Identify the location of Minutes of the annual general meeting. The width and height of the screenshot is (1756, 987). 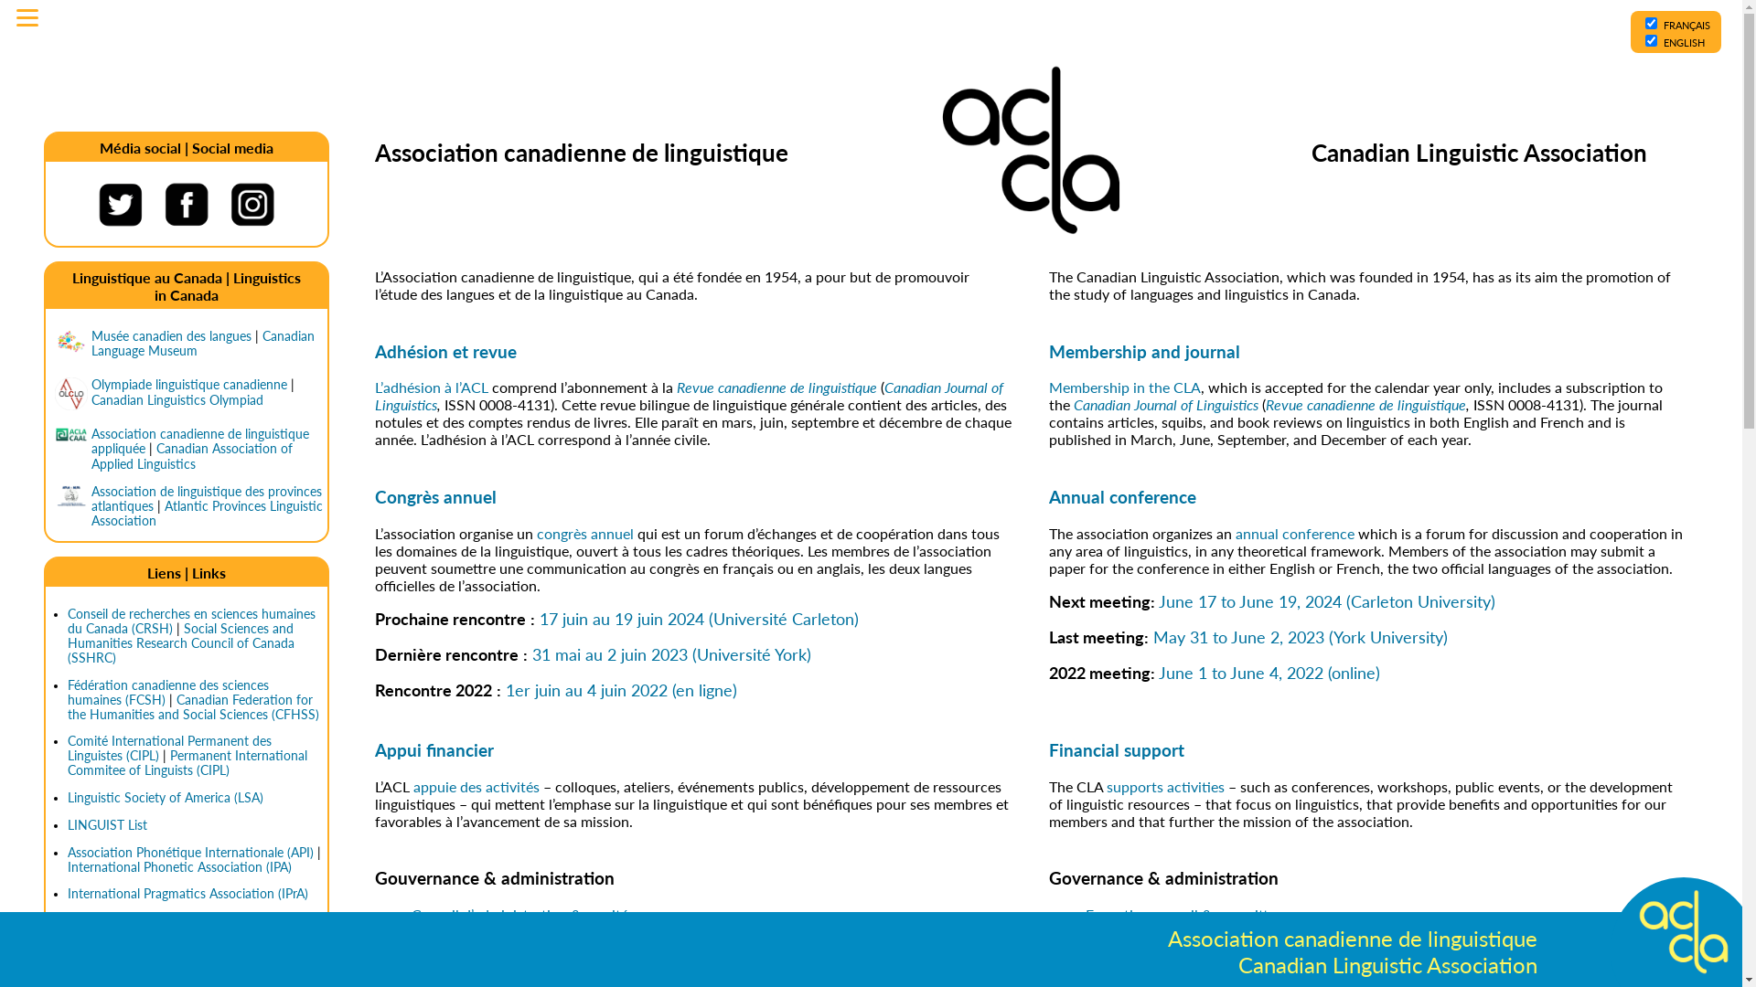
(1209, 967).